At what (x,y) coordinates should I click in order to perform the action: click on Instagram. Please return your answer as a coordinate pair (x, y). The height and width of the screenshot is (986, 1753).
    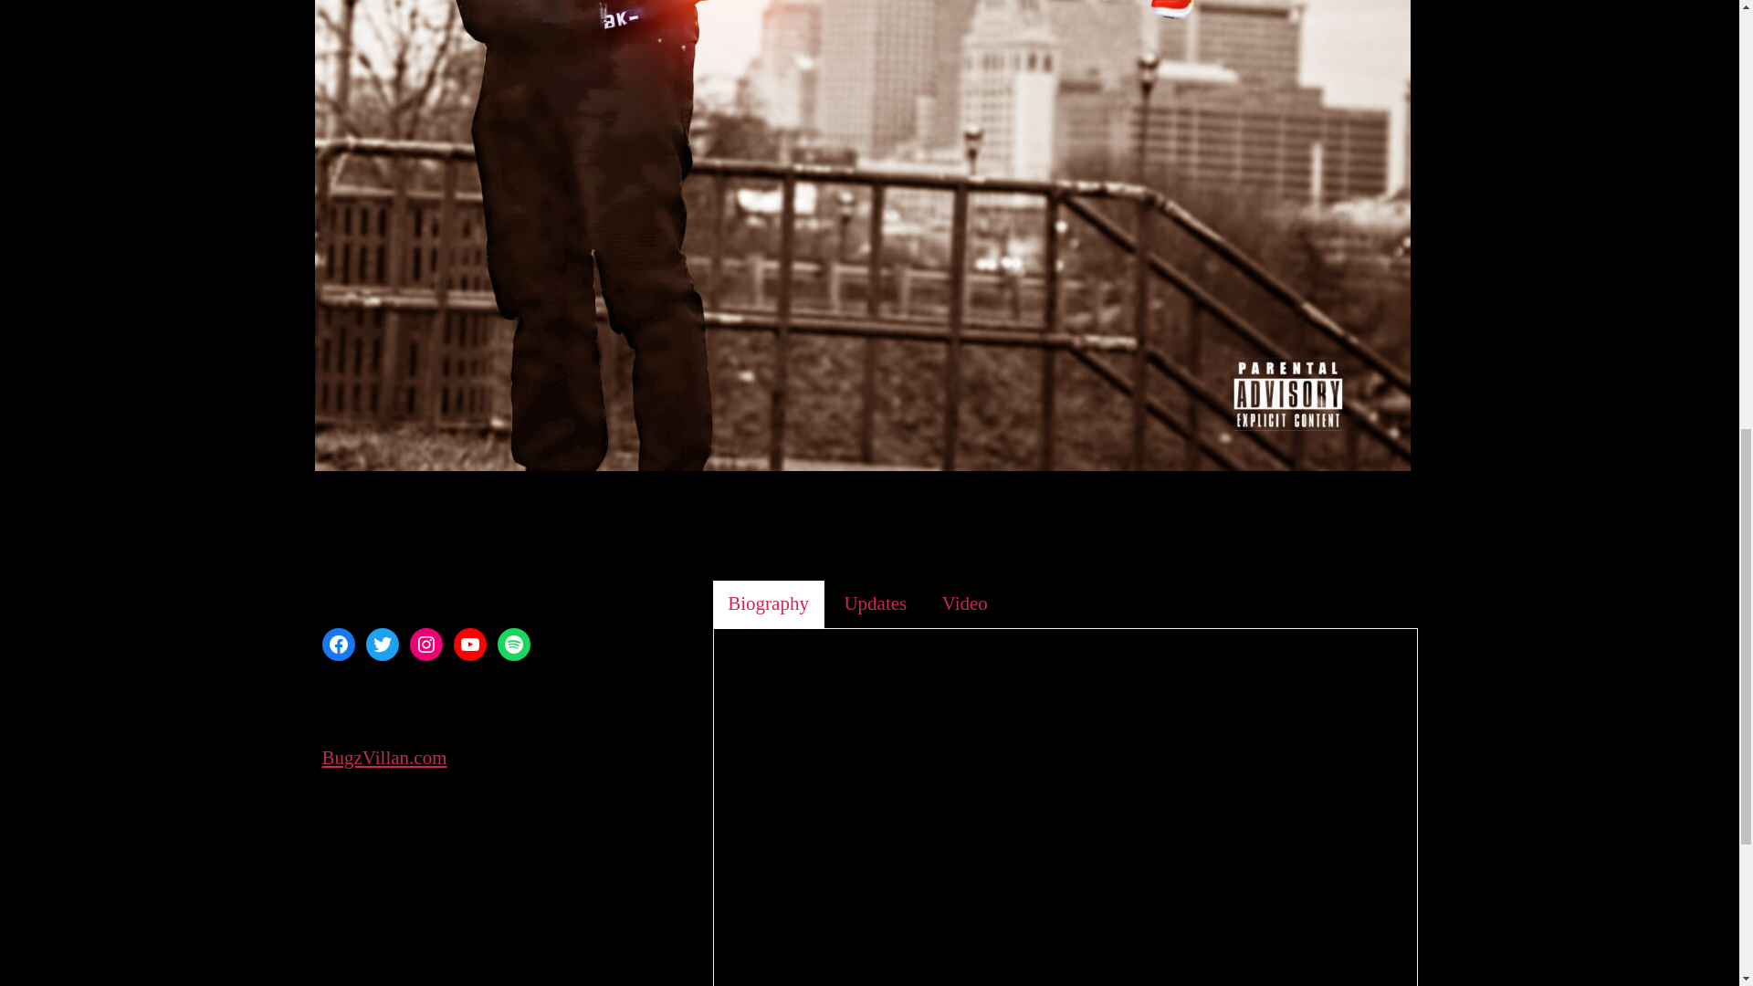
    Looking at the image, I should click on (425, 644).